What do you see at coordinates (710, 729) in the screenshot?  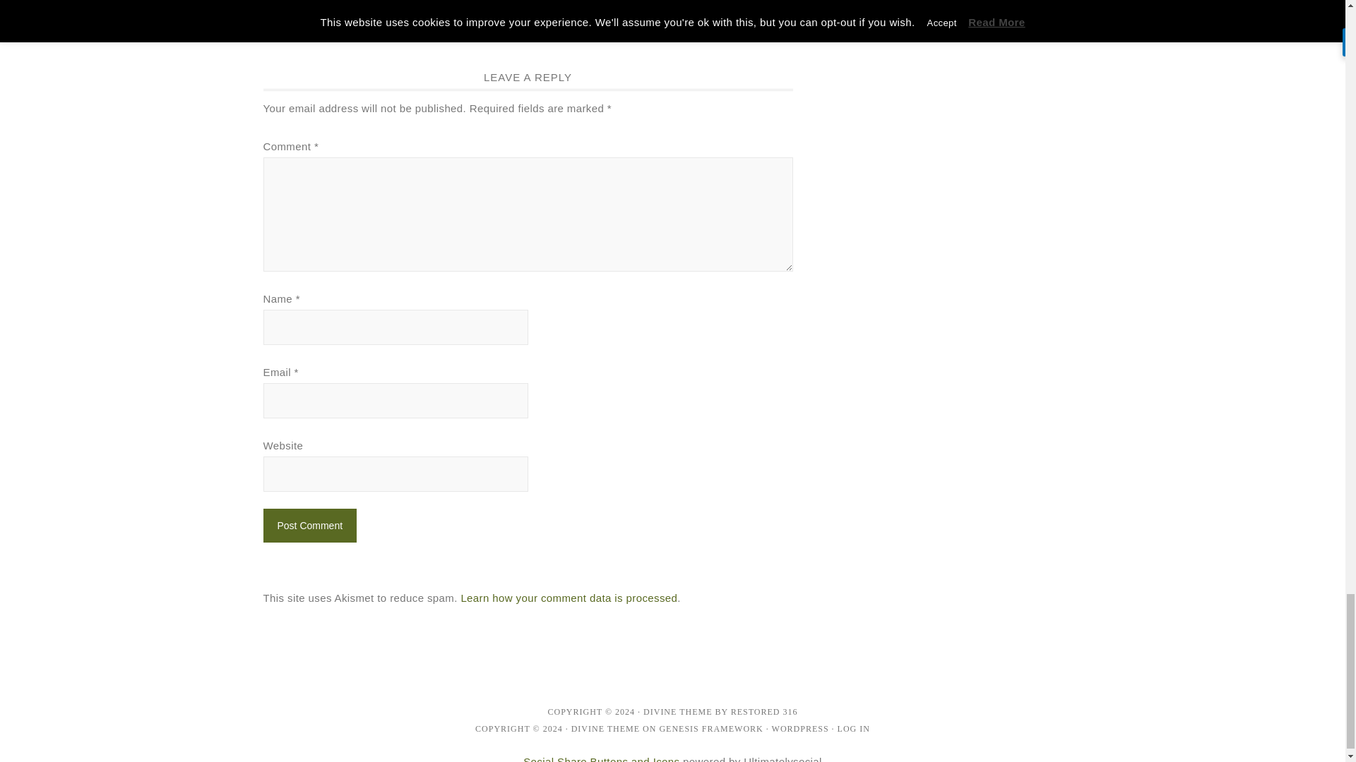 I see `GENESIS FRAMEWORK` at bounding box center [710, 729].